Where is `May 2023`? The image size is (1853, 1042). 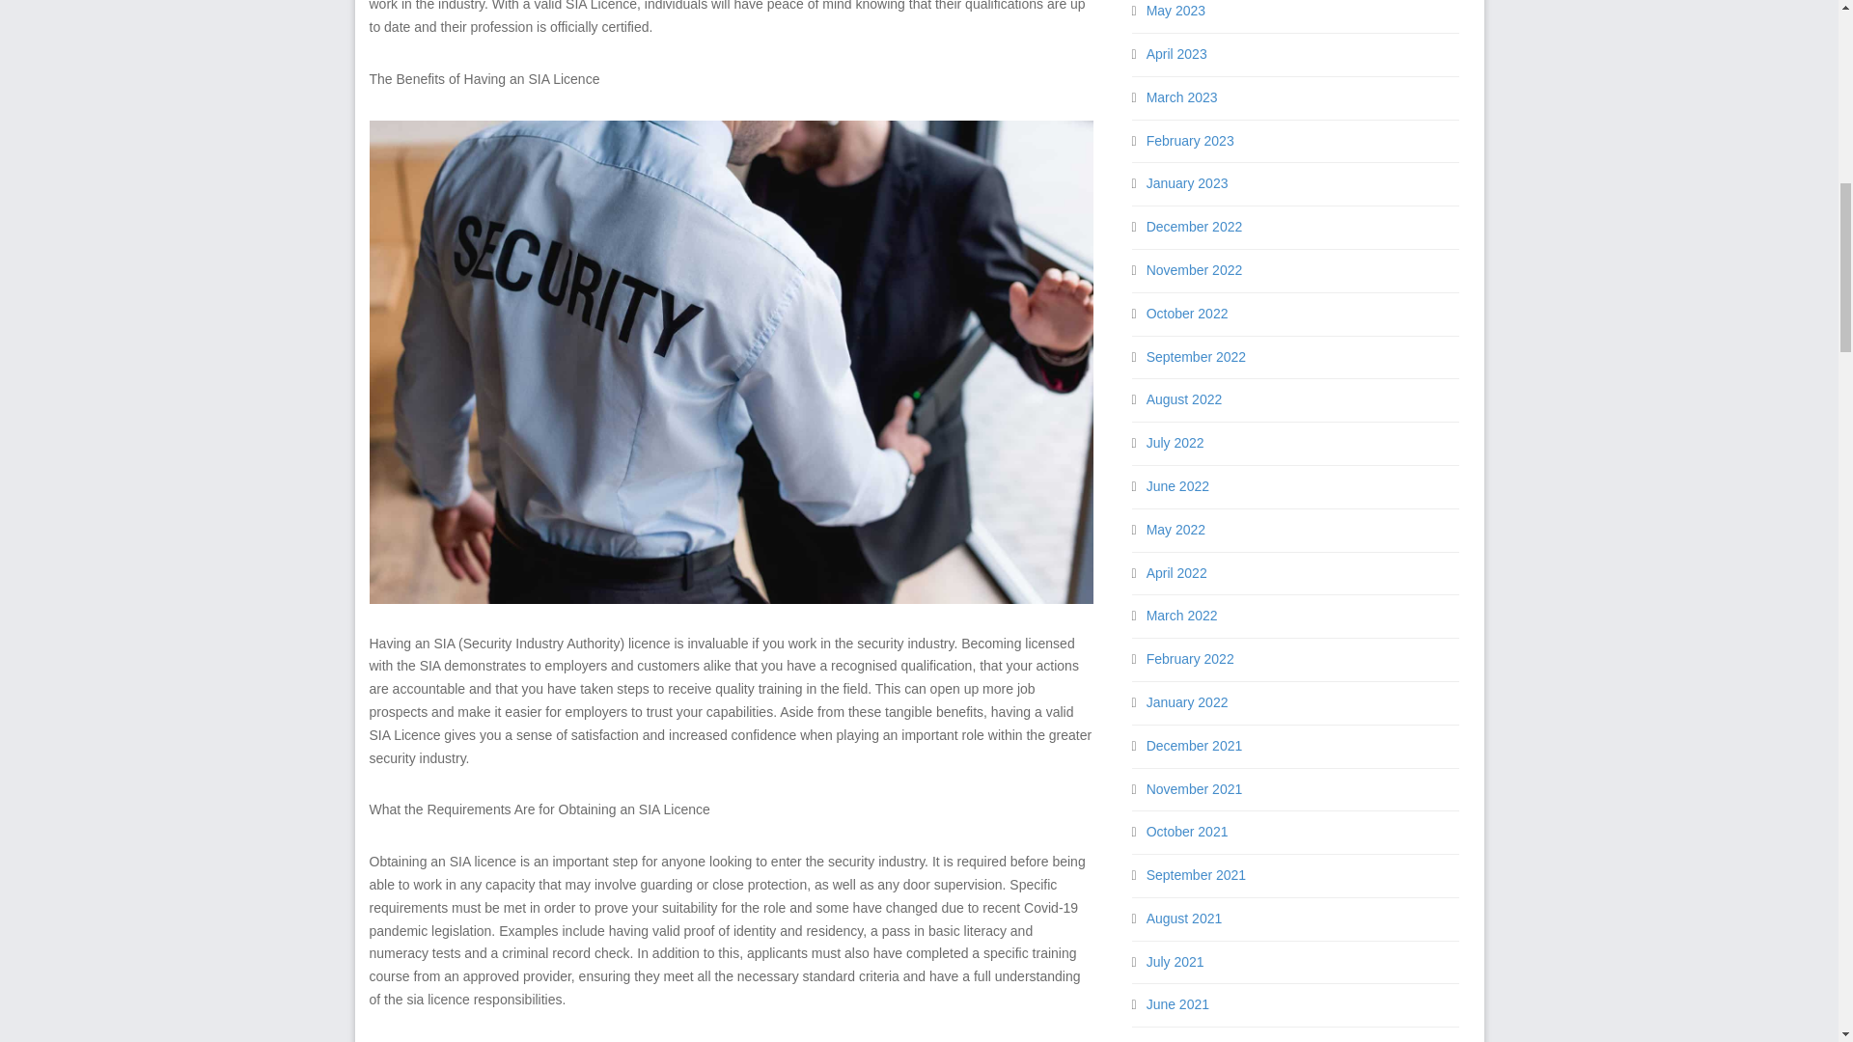
May 2023 is located at coordinates (1175, 11).